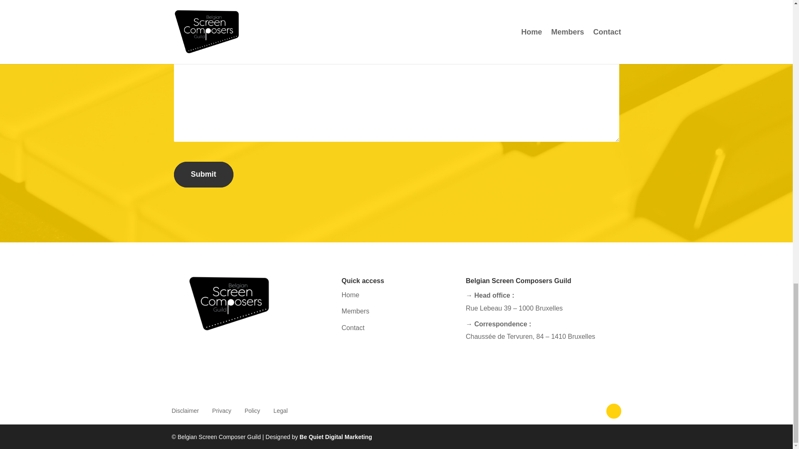 The height and width of the screenshot is (449, 799). What do you see at coordinates (336, 437) in the screenshot?
I see `Be Quiet Digital Marketing` at bounding box center [336, 437].